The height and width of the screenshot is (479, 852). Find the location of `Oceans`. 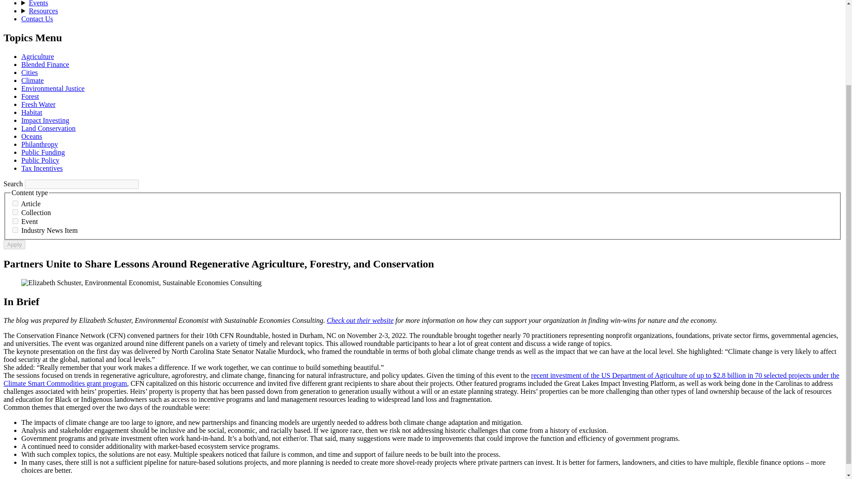

Oceans is located at coordinates (32, 137).